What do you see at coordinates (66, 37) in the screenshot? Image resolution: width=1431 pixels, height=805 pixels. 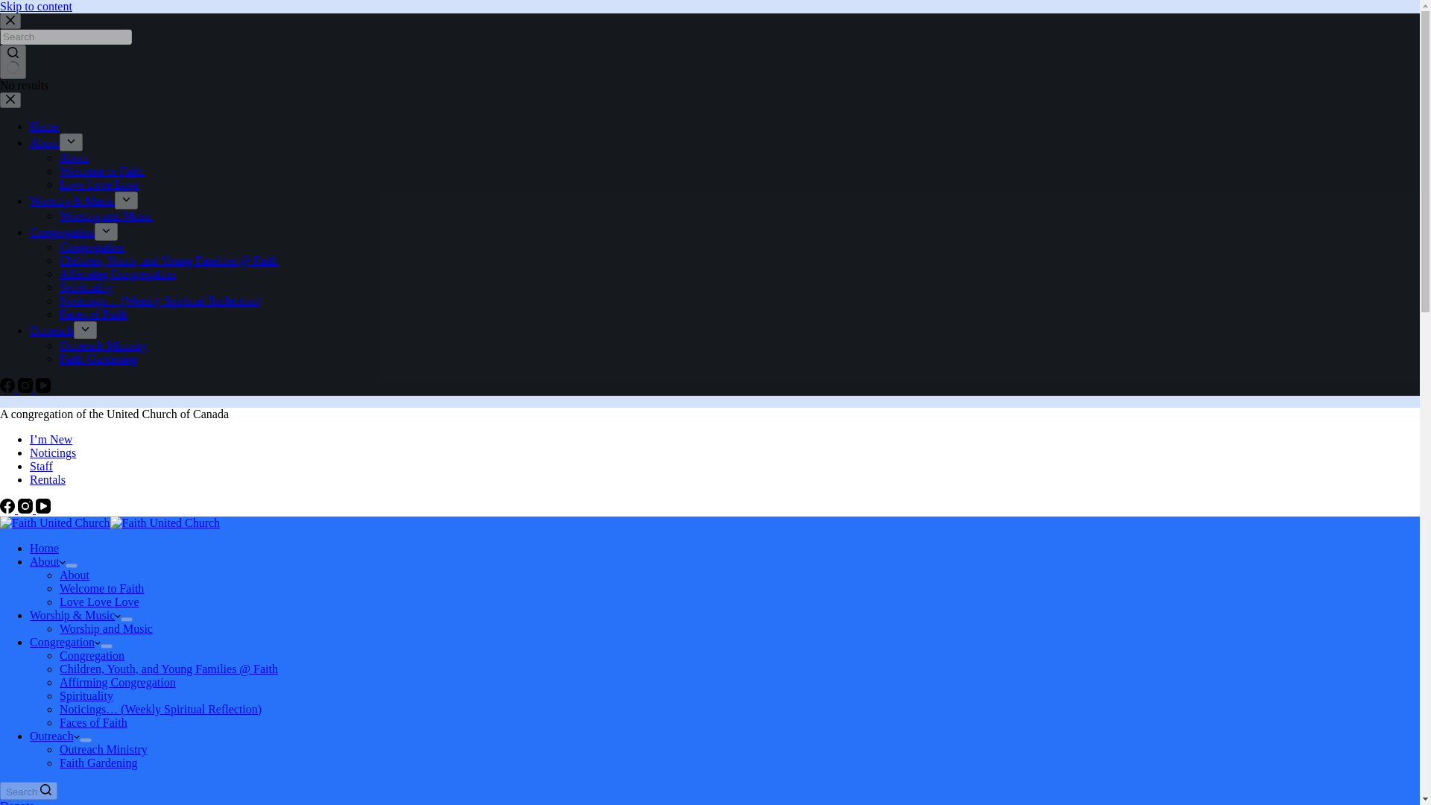 I see `Search for...` at bounding box center [66, 37].